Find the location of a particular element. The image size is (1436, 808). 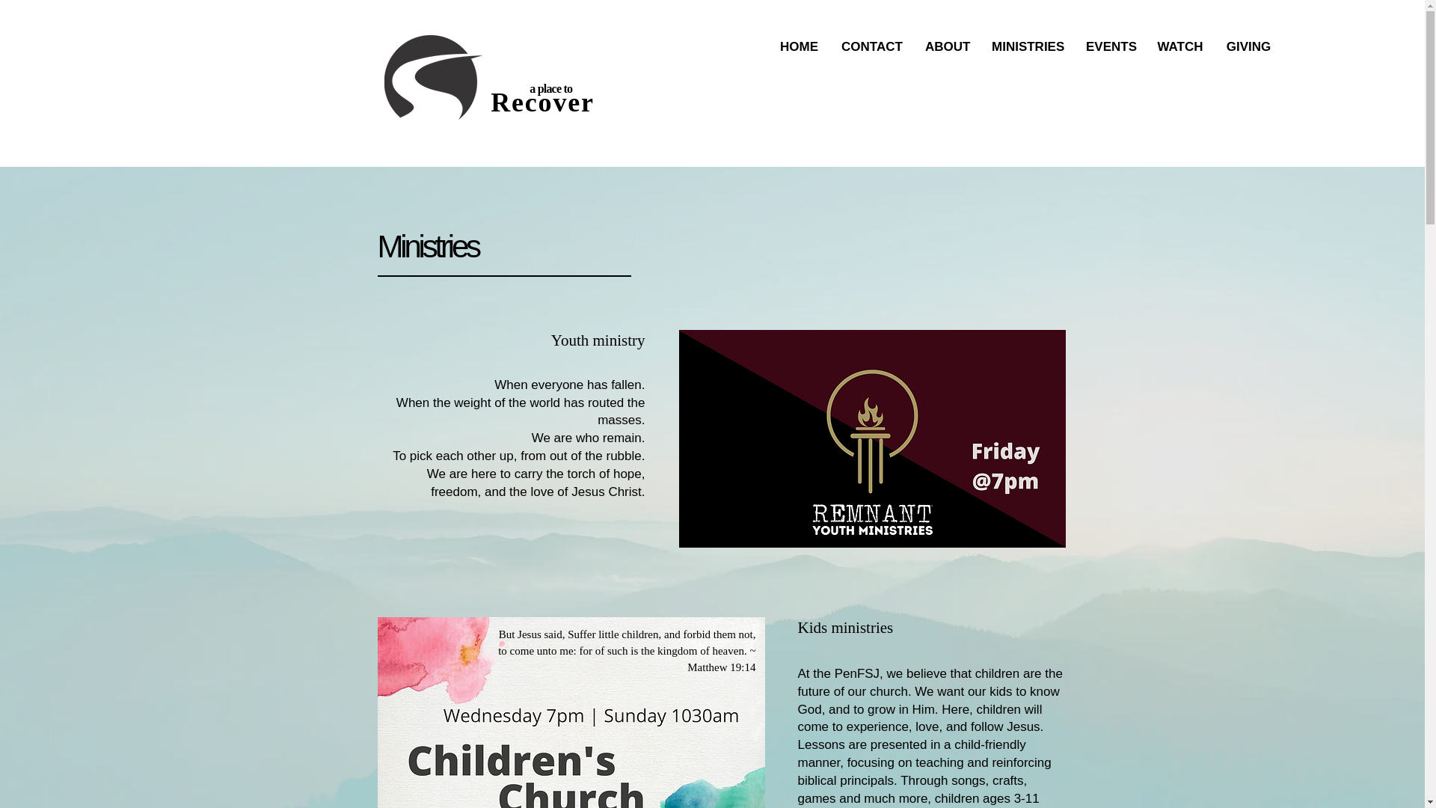

Youth ministry is located at coordinates (598, 340).